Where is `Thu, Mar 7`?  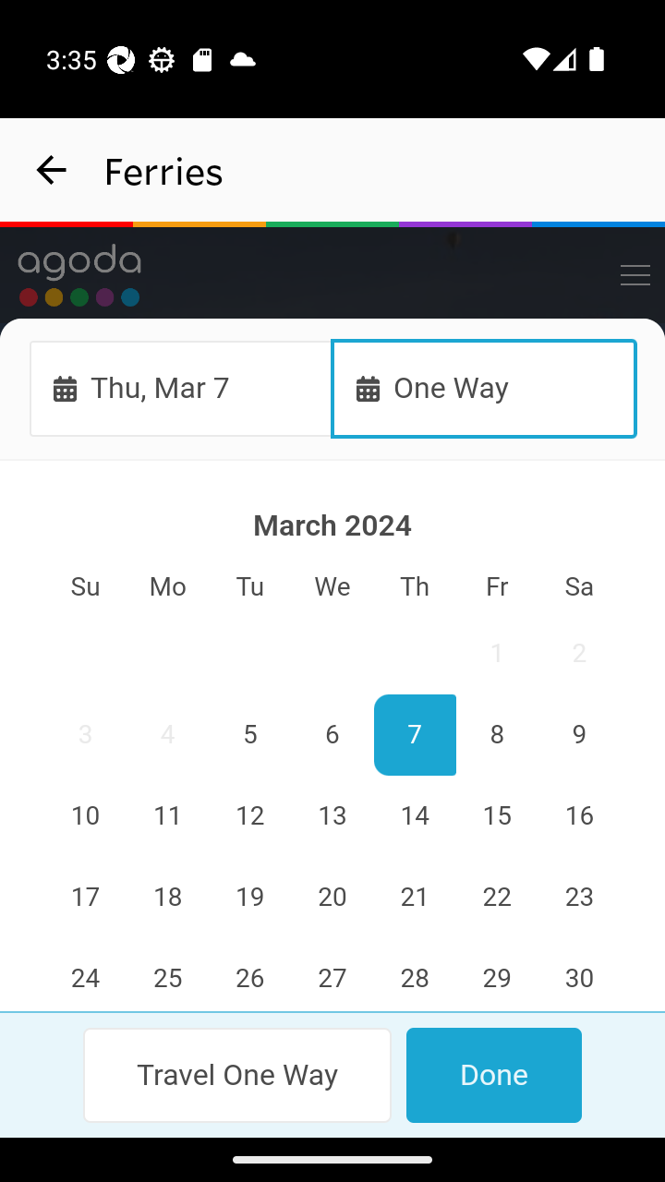 Thu, Mar 7 is located at coordinates (181, 388).